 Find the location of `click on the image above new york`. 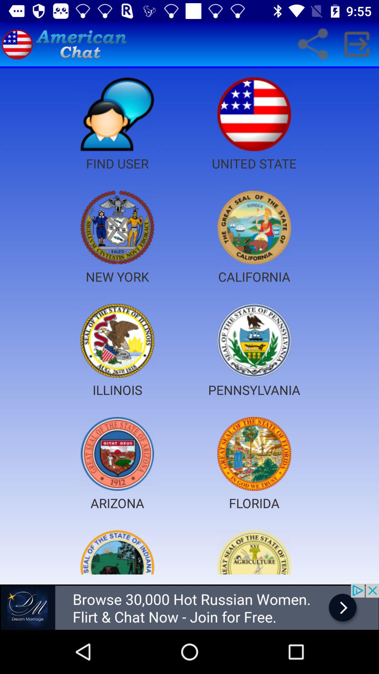

click on the image above new york is located at coordinates (117, 227).